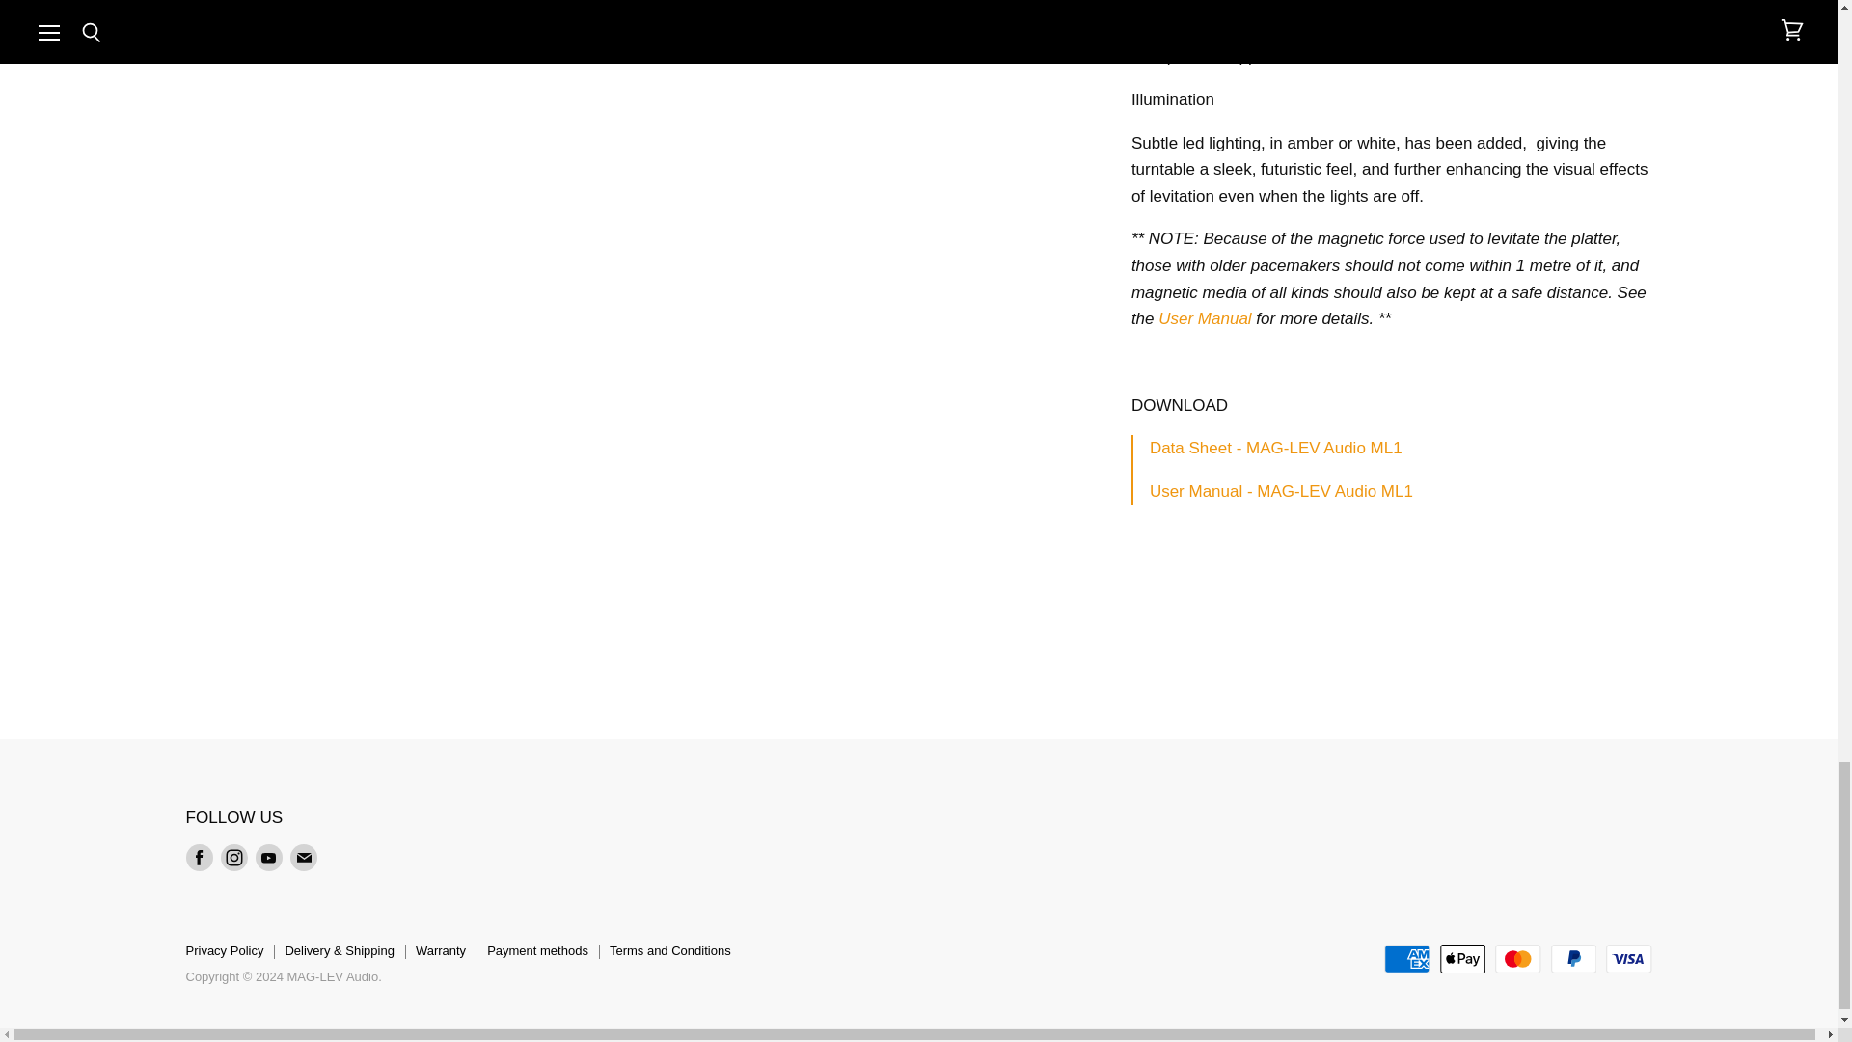 The image size is (1852, 1042). What do you see at coordinates (1207, 318) in the screenshot?
I see `USER MANUAL` at bounding box center [1207, 318].